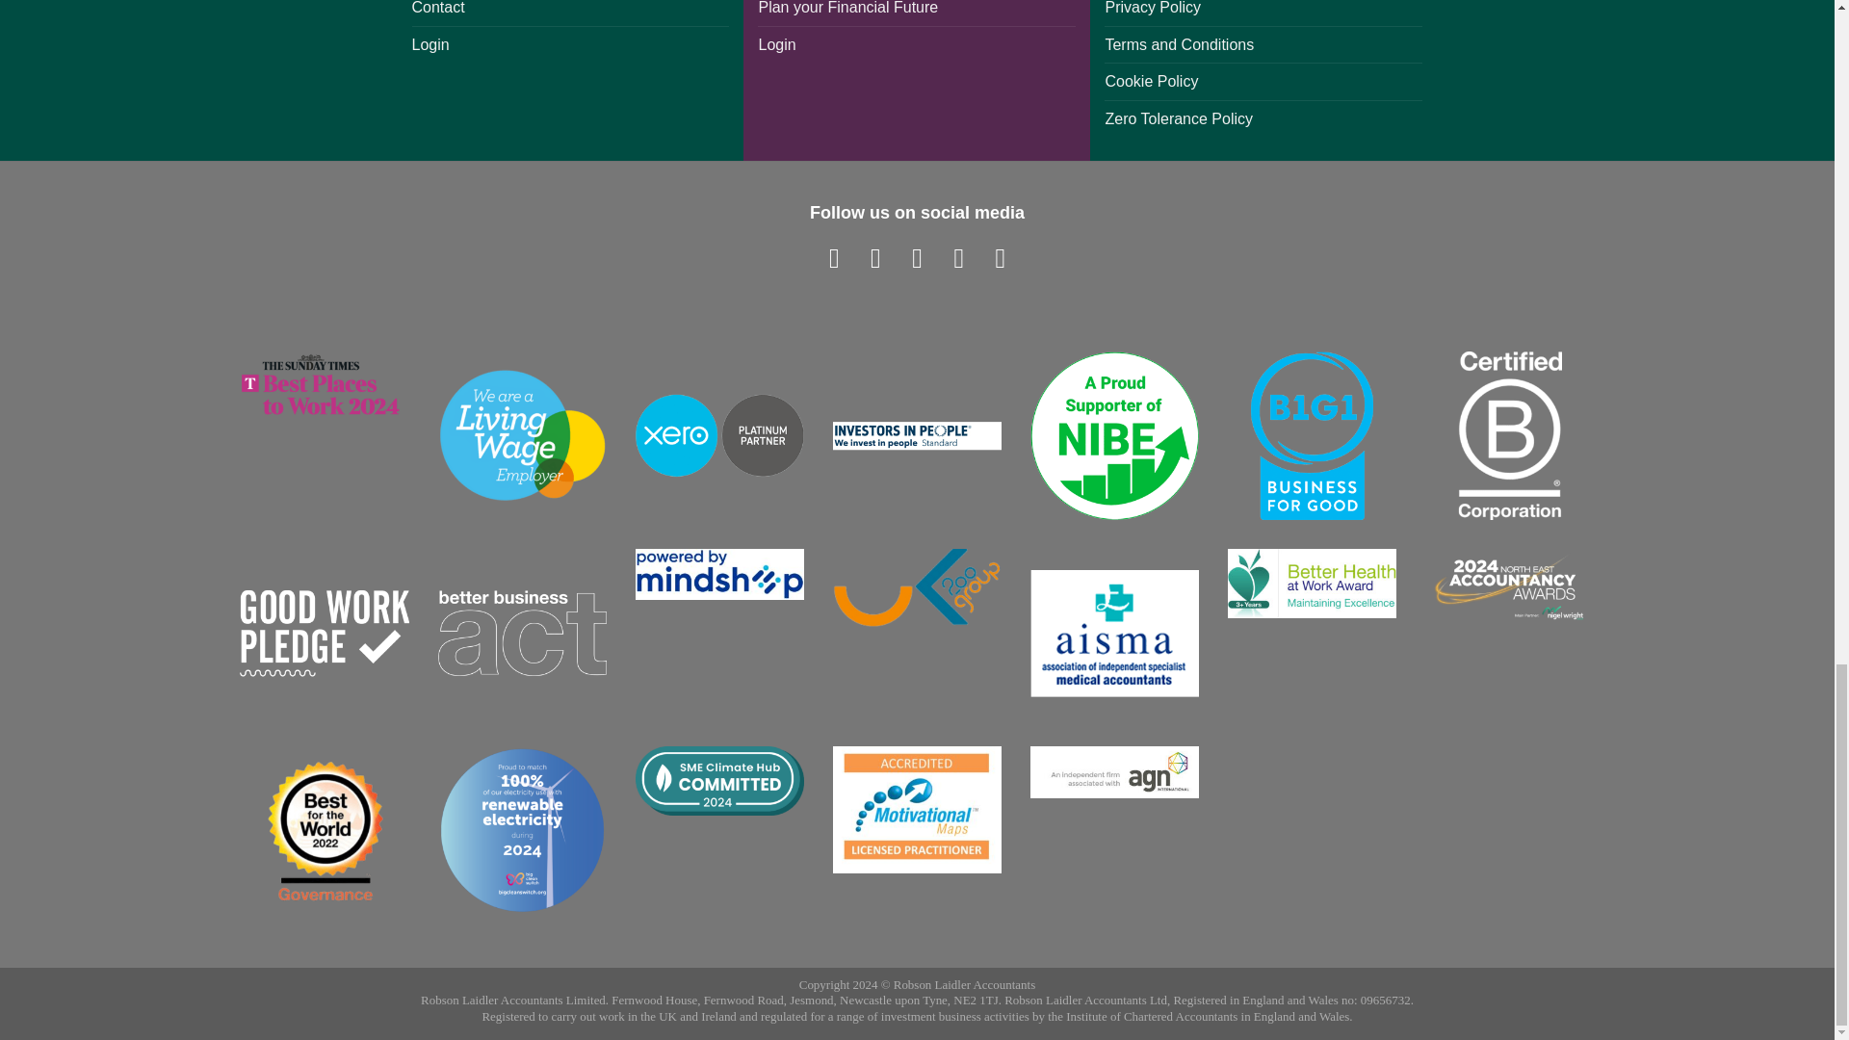  What do you see at coordinates (834, 258) in the screenshot?
I see `Follow on Facebook` at bounding box center [834, 258].